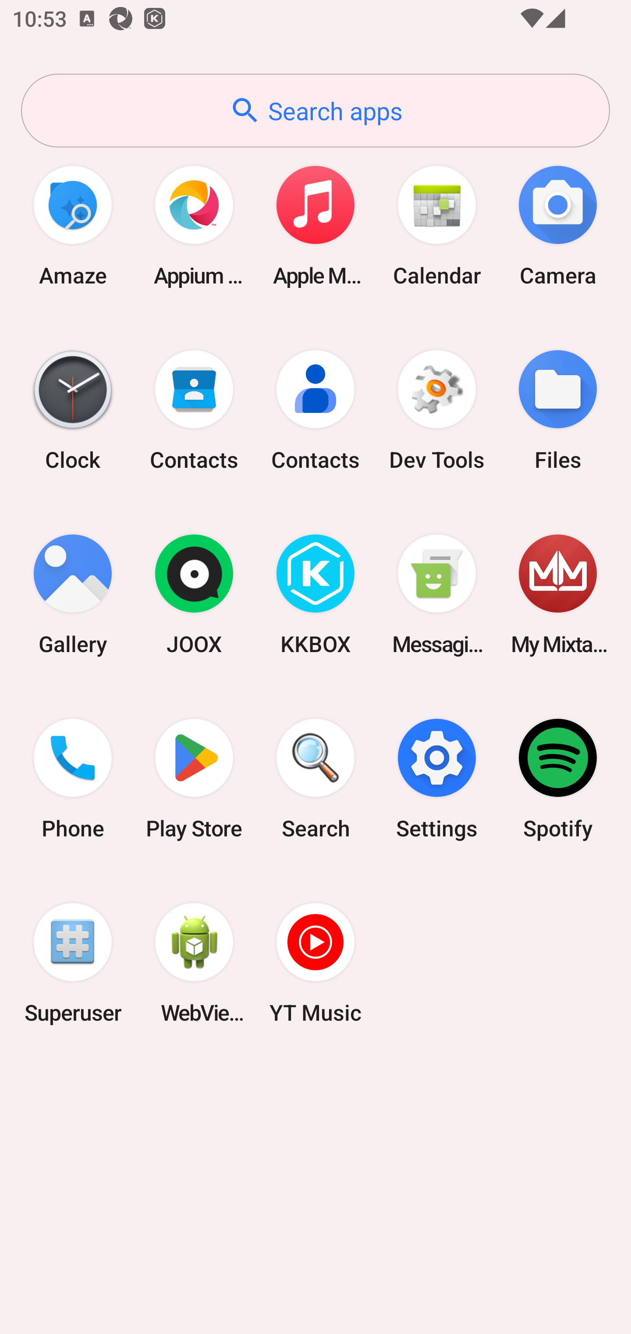 This screenshot has height=1334, width=631. What do you see at coordinates (194, 963) in the screenshot?
I see `WebView Browser Tester` at bounding box center [194, 963].